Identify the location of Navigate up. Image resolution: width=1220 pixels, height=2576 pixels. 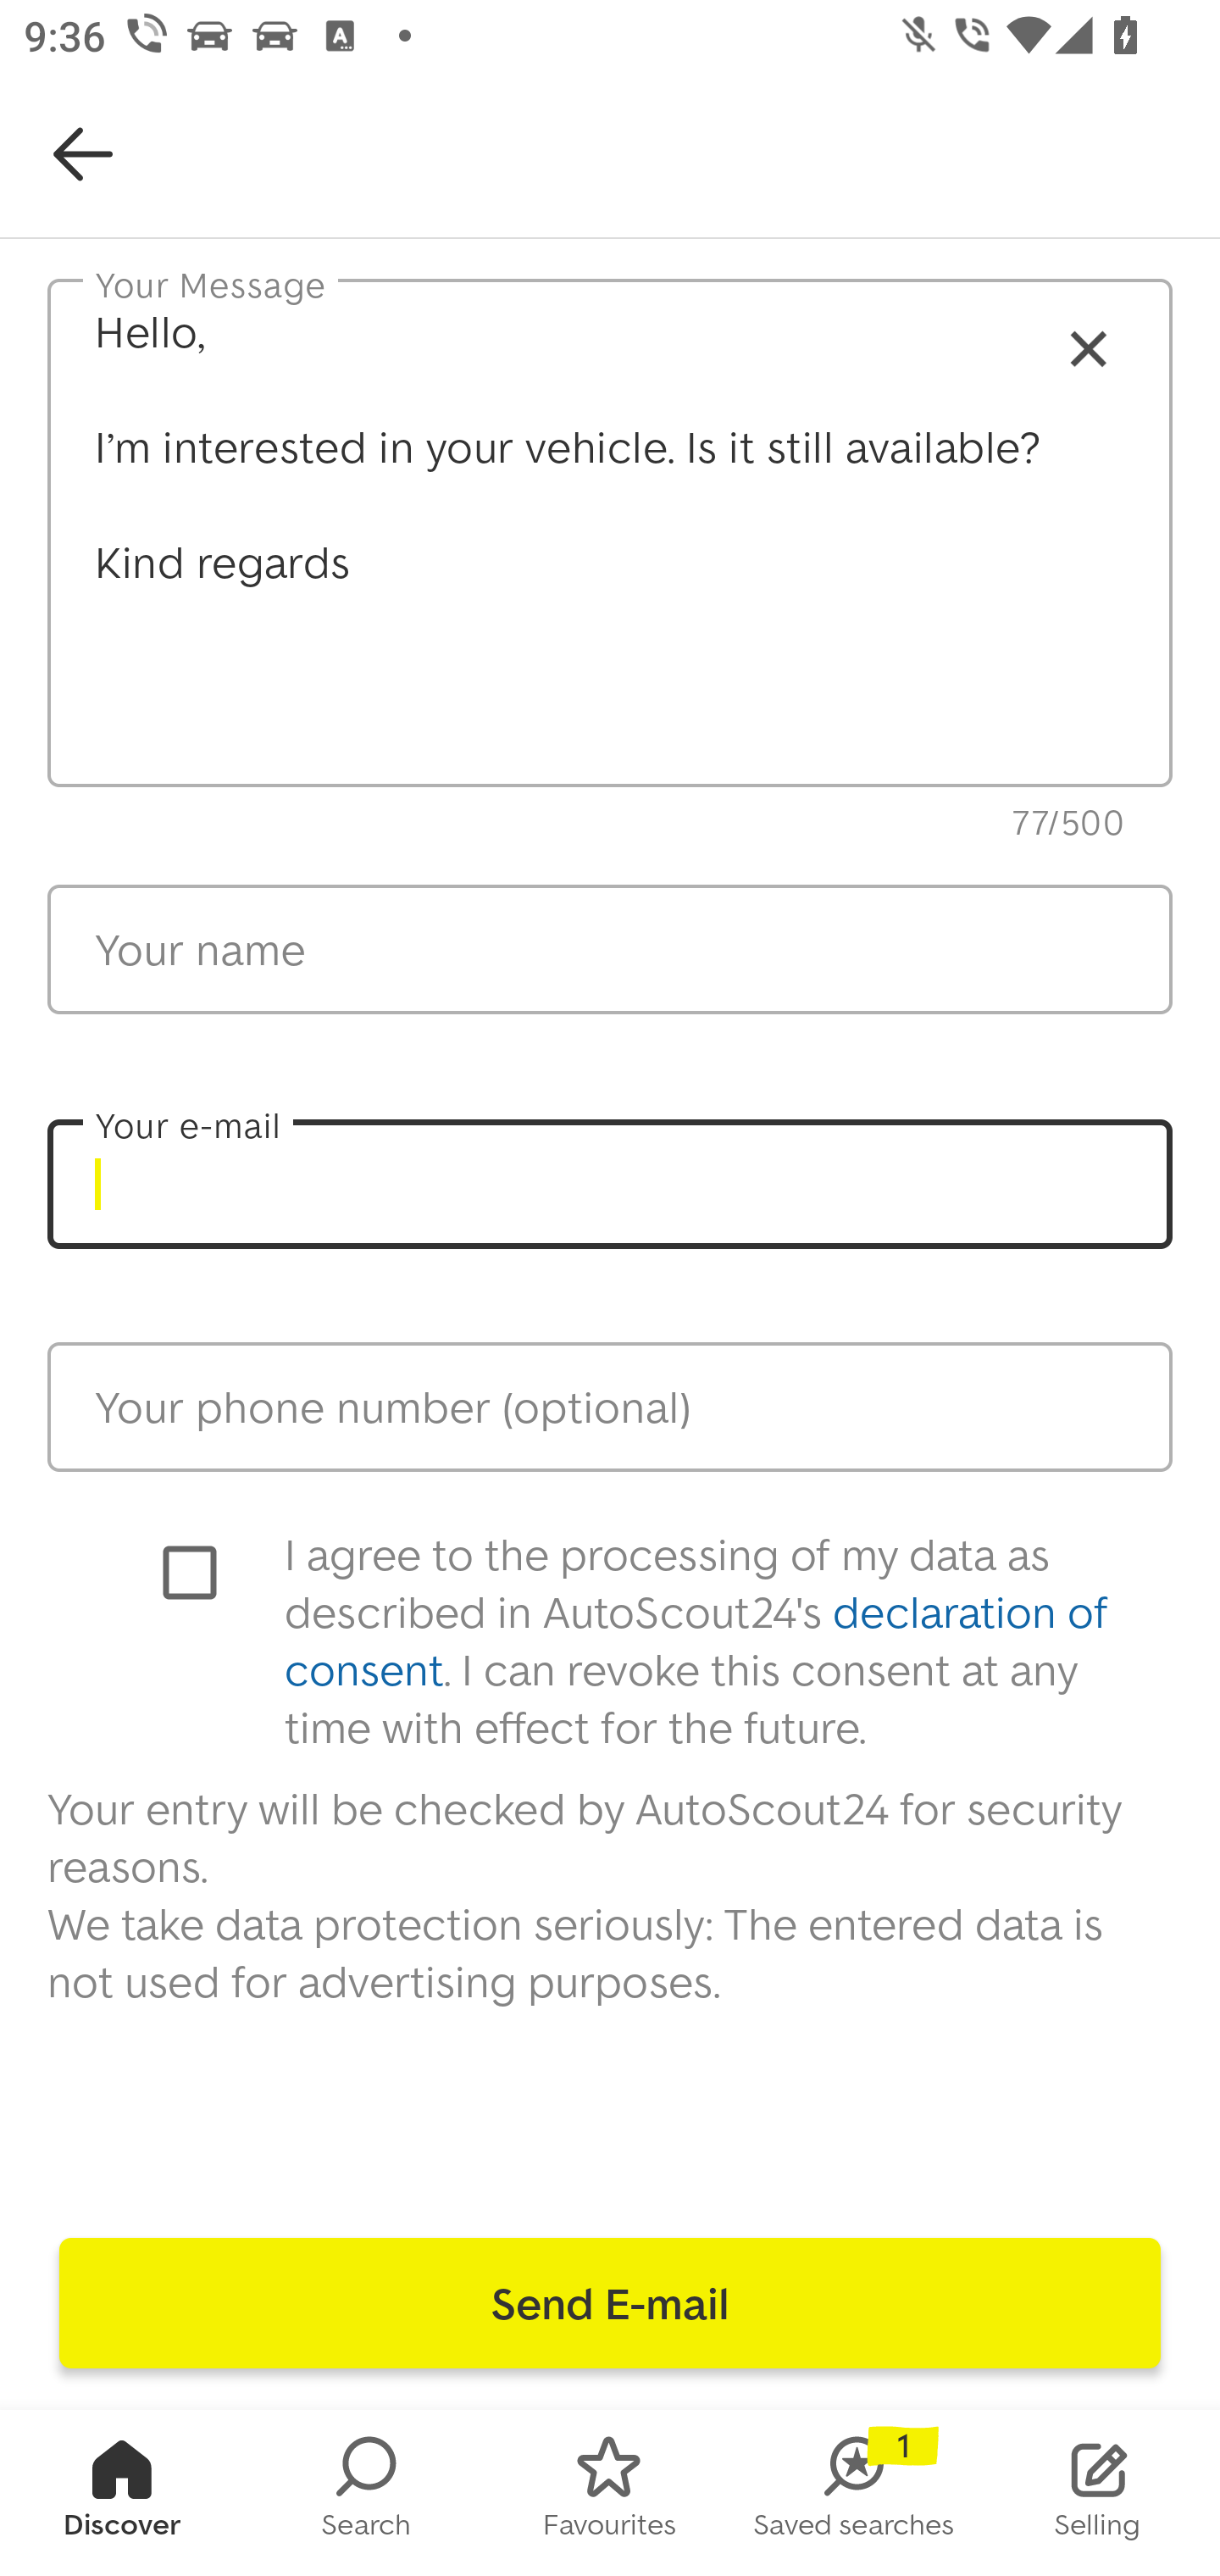
(83, 154).